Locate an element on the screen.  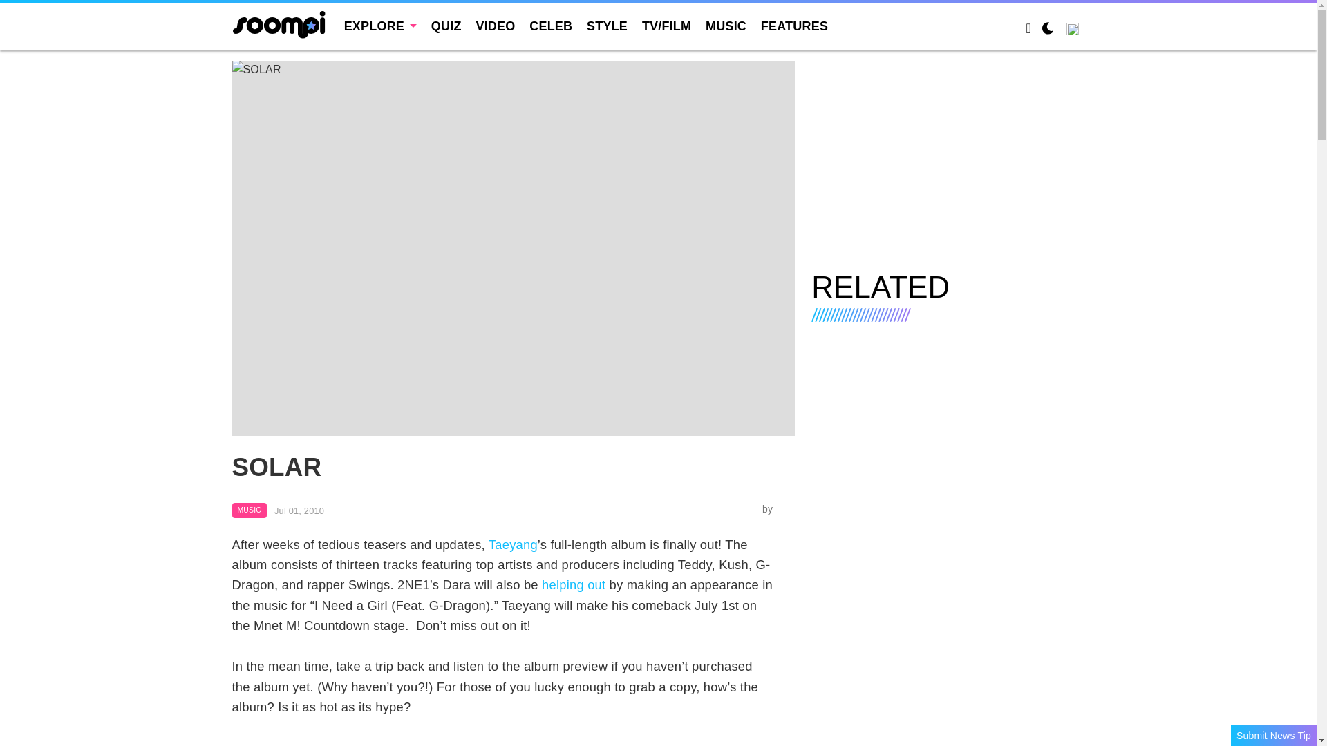
MUSIC is located at coordinates (726, 26).